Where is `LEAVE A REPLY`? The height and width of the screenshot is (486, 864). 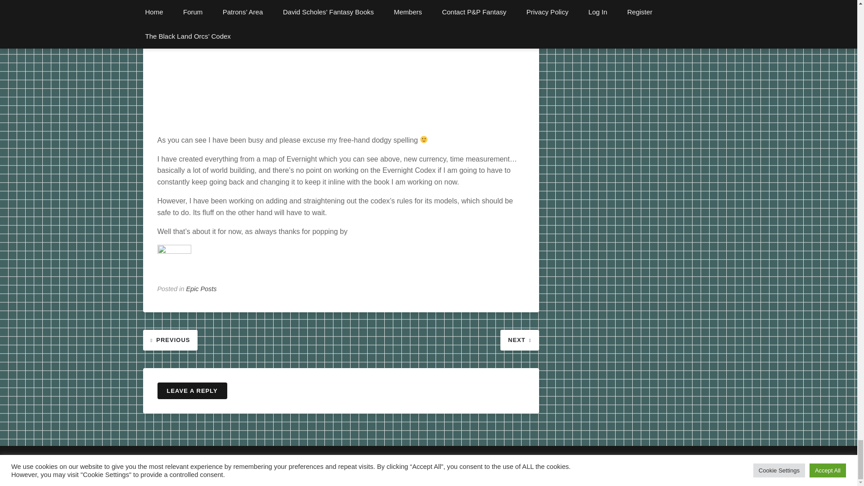
LEAVE A REPLY is located at coordinates (192, 391).